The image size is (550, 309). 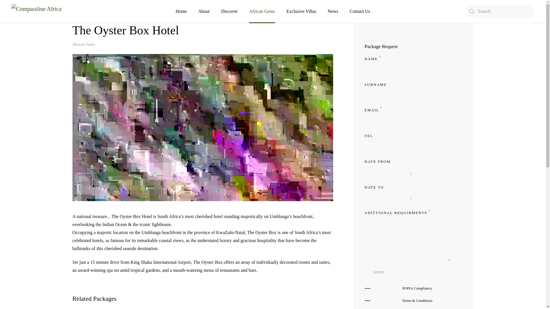 I want to click on Home, so click(x=181, y=11).